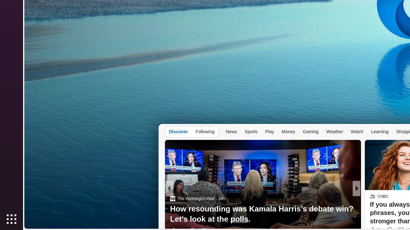 This screenshot has height=230, width=410. I want to click on Show Applications, so click(12, 219).